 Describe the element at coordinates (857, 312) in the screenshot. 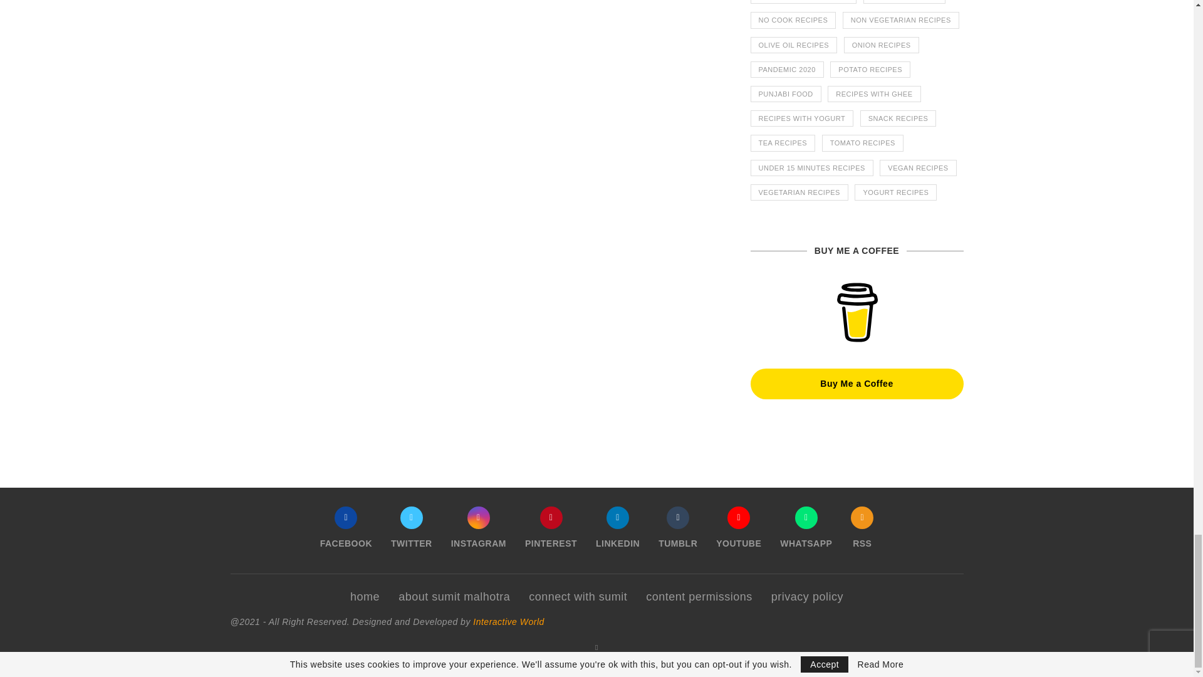

I see `Buy Me a Coffee` at that location.